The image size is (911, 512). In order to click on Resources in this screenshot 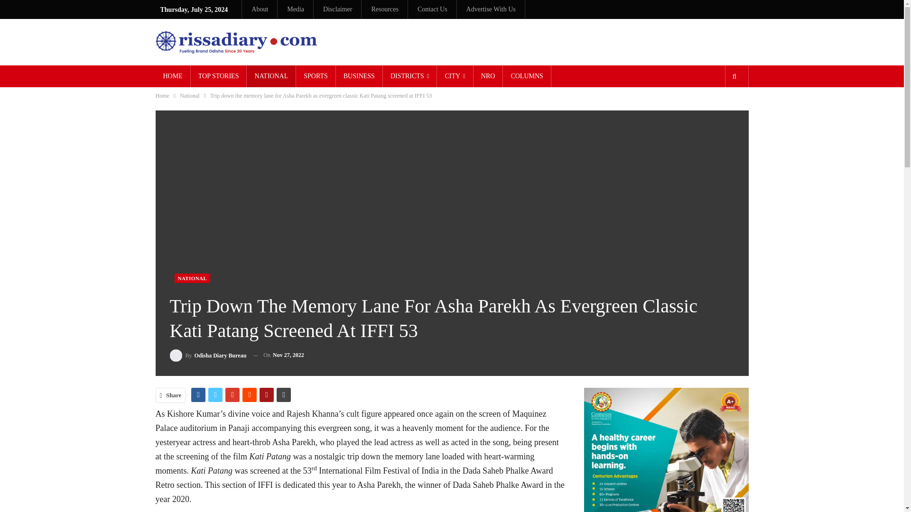, I will do `click(384, 9)`.